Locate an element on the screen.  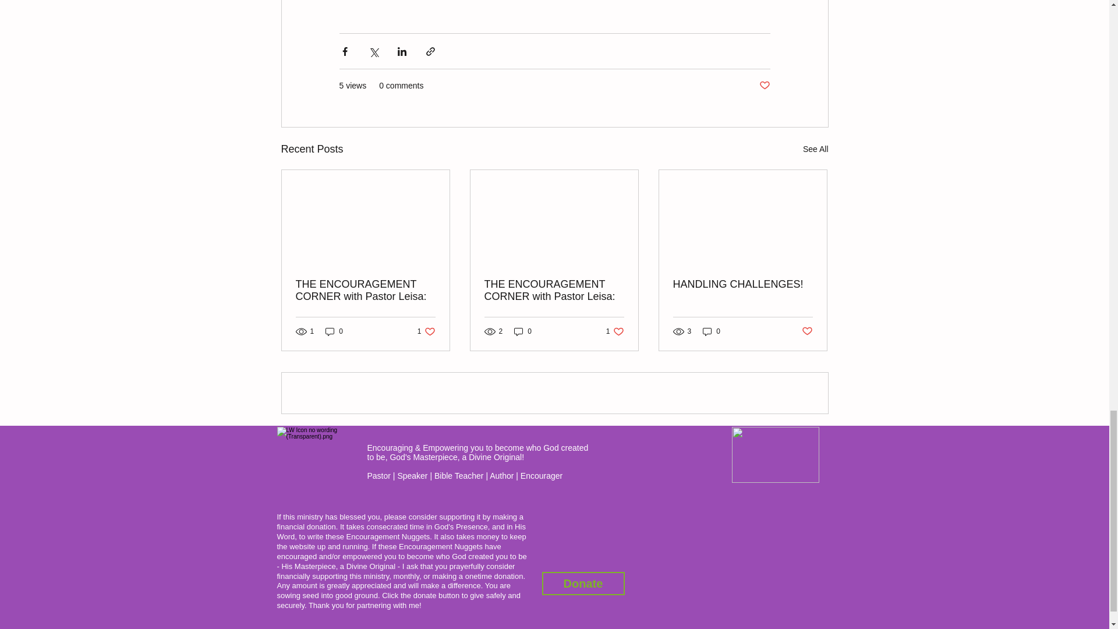
Donate is located at coordinates (582, 583).